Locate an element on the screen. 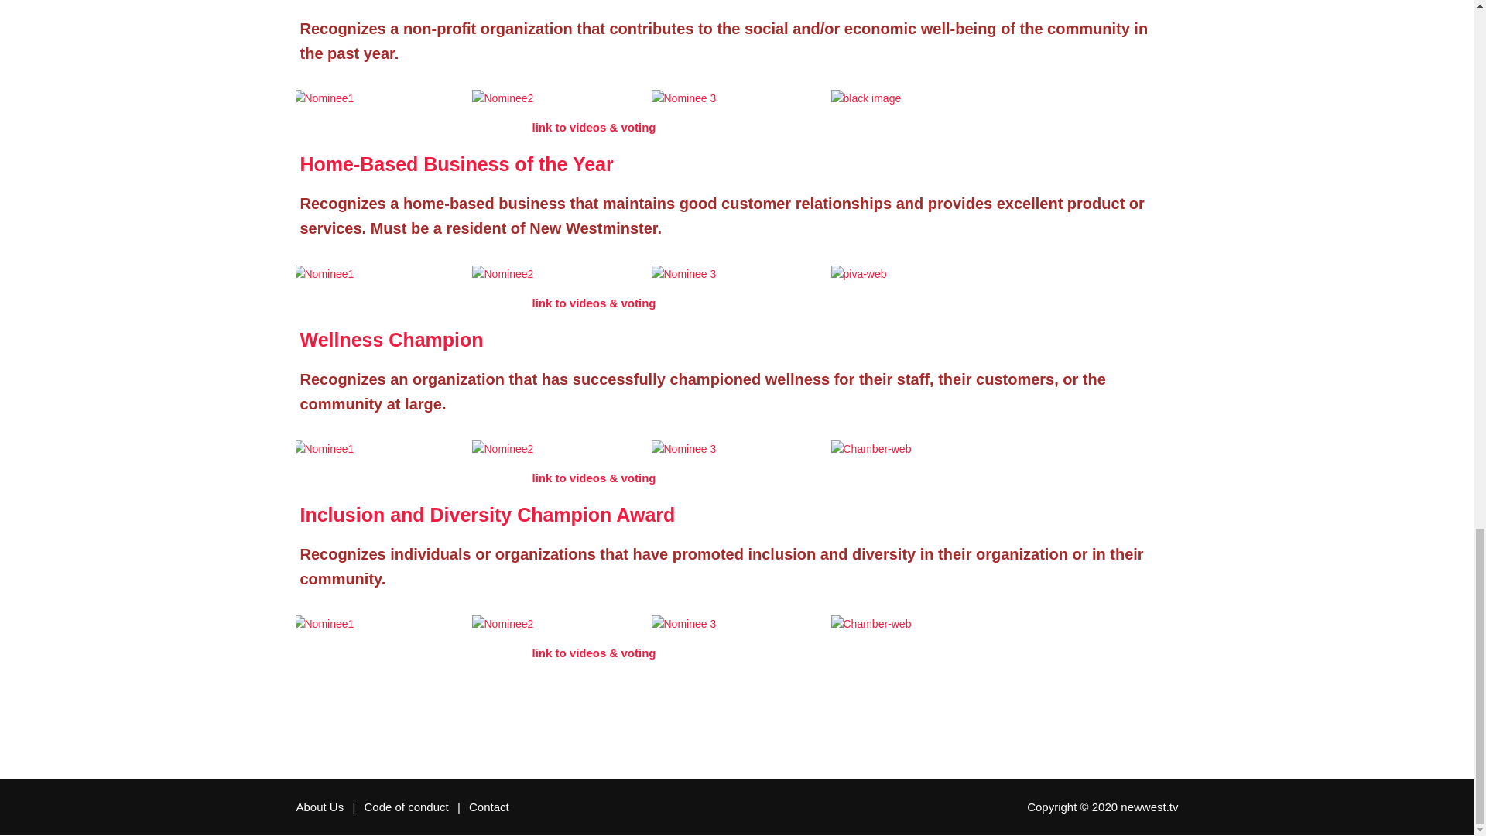 This screenshot has width=1486, height=836. Share to Facebook is located at coordinates (718, 700).